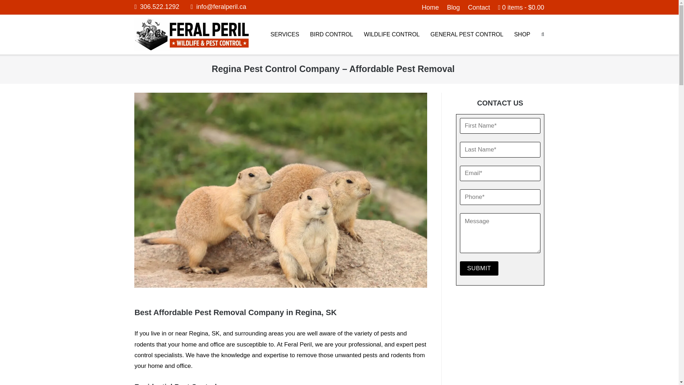 Image resolution: width=684 pixels, height=385 pixels. What do you see at coordinates (157, 6) in the screenshot?
I see `306.522.1292` at bounding box center [157, 6].